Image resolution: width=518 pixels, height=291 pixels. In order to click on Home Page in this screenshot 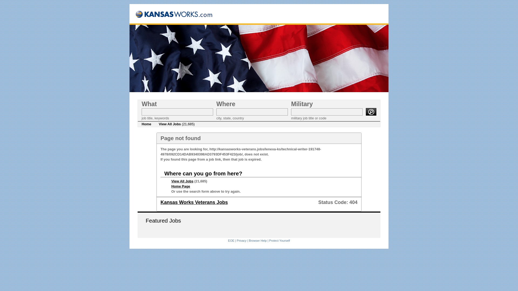, I will do `click(181, 186)`.